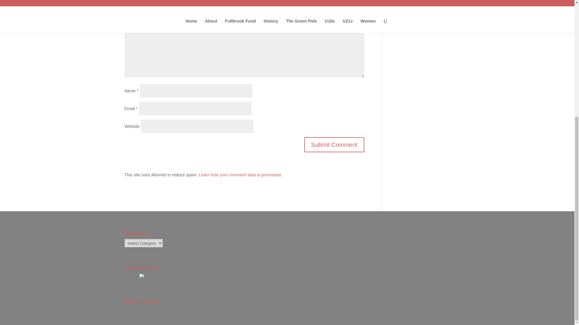 This screenshot has width=579, height=325. What do you see at coordinates (334, 144) in the screenshot?
I see `Submit Comment` at bounding box center [334, 144].